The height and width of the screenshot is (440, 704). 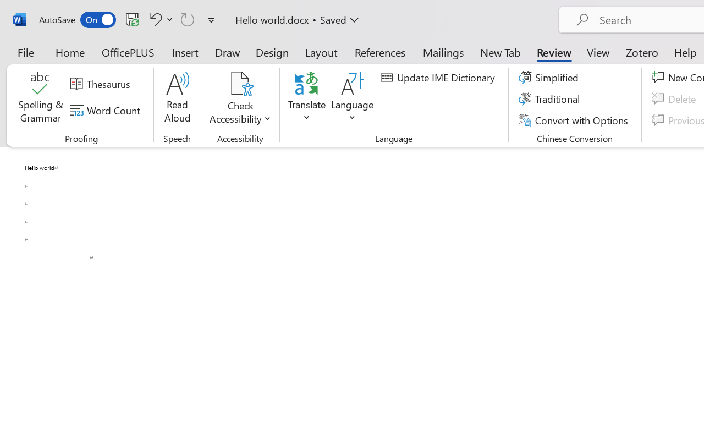 I want to click on Quick Access Toolbar, so click(x=129, y=20).